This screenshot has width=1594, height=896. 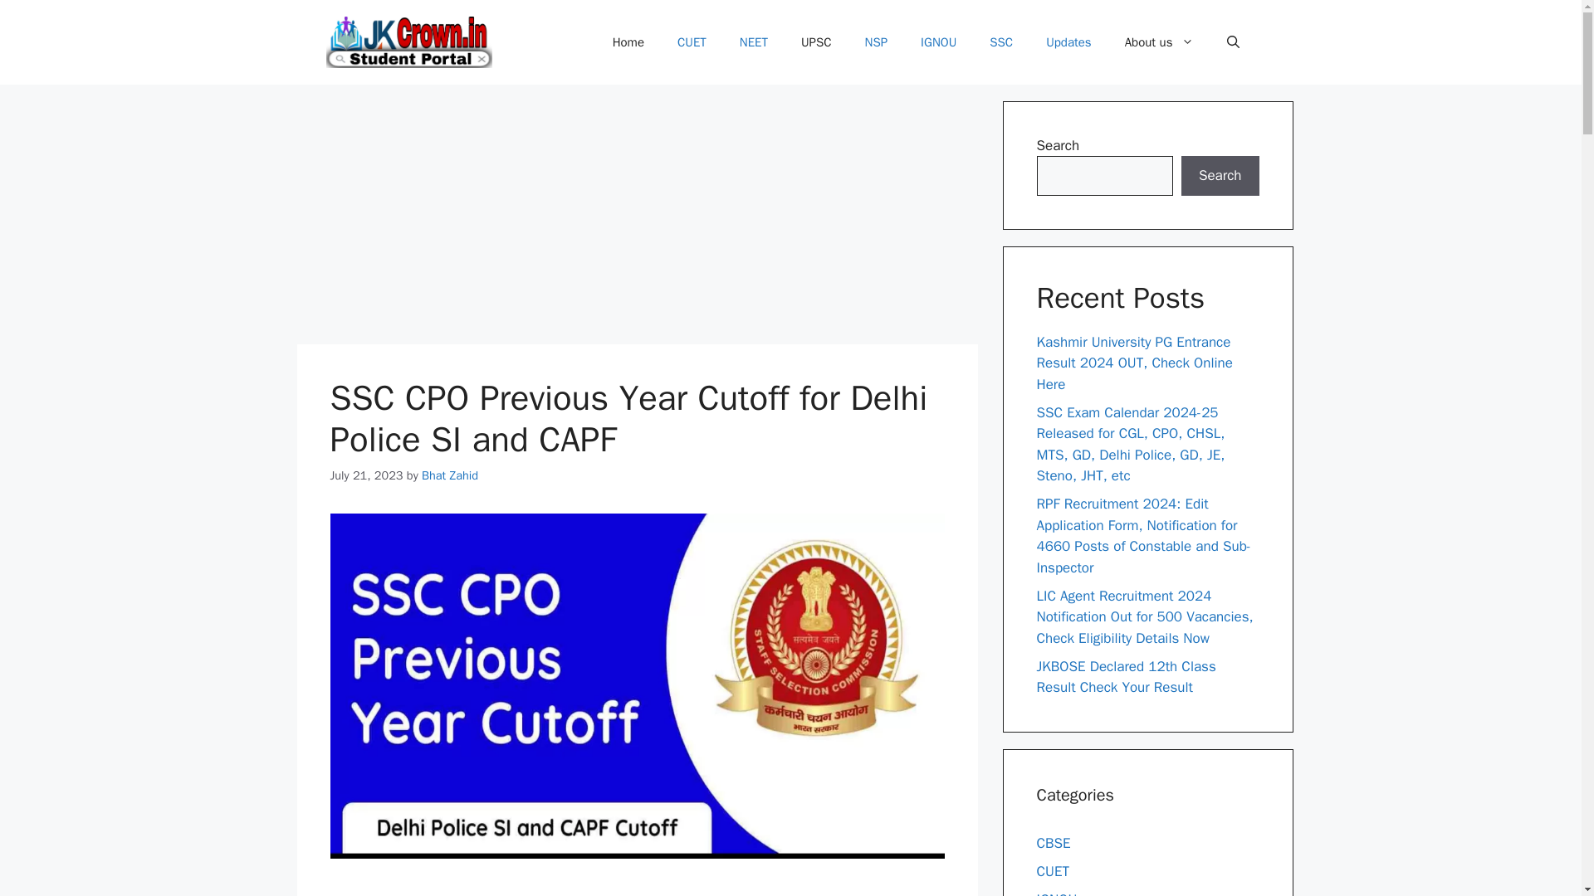 What do you see at coordinates (450, 475) in the screenshot?
I see `Bhat Zahid` at bounding box center [450, 475].